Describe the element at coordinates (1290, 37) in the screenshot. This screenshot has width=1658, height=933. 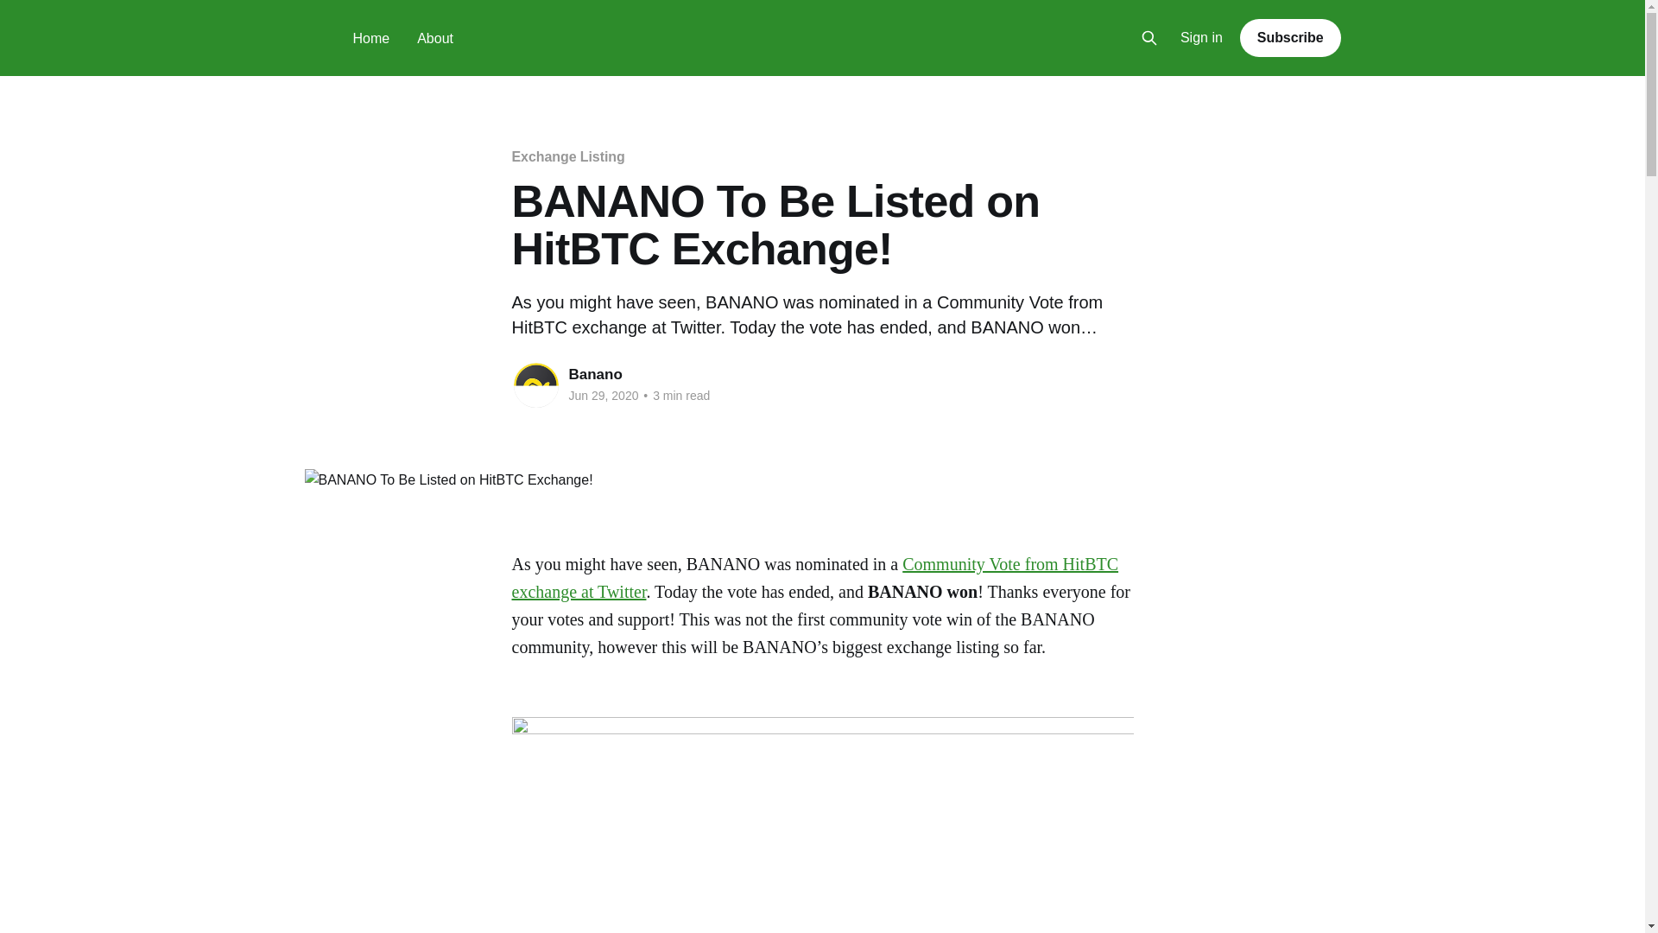
I see `Subscribe` at that location.